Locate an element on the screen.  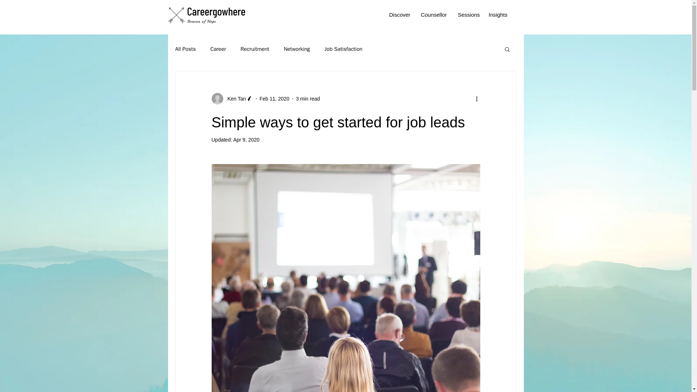
Job Satisfaction is located at coordinates (343, 49).